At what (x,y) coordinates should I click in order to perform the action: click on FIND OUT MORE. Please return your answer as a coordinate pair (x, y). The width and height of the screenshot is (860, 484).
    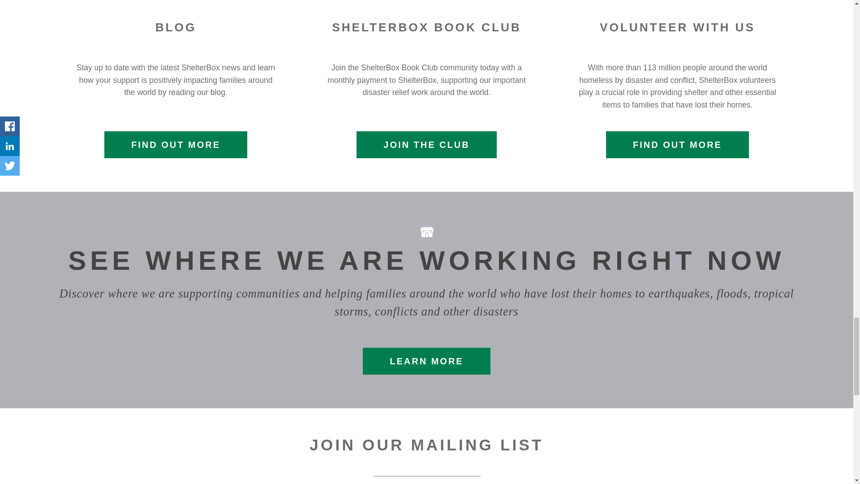
    Looking at the image, I should click on (677, 144).